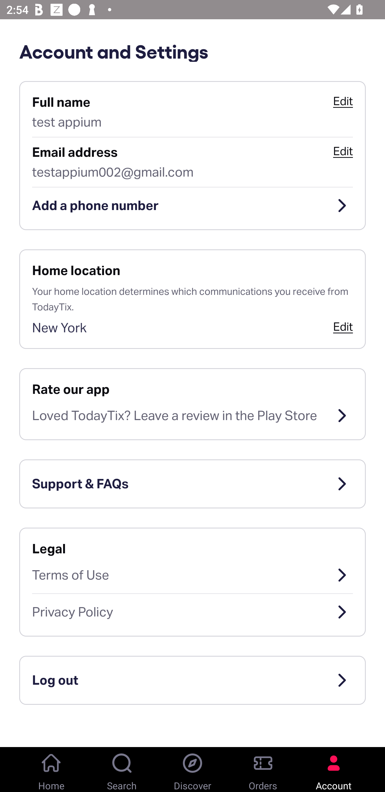 The width and height of the screenshot is (385, 792). Describe the element at coordinates (192, 205) in the screenshot. I see `Add a phone number` at that location.